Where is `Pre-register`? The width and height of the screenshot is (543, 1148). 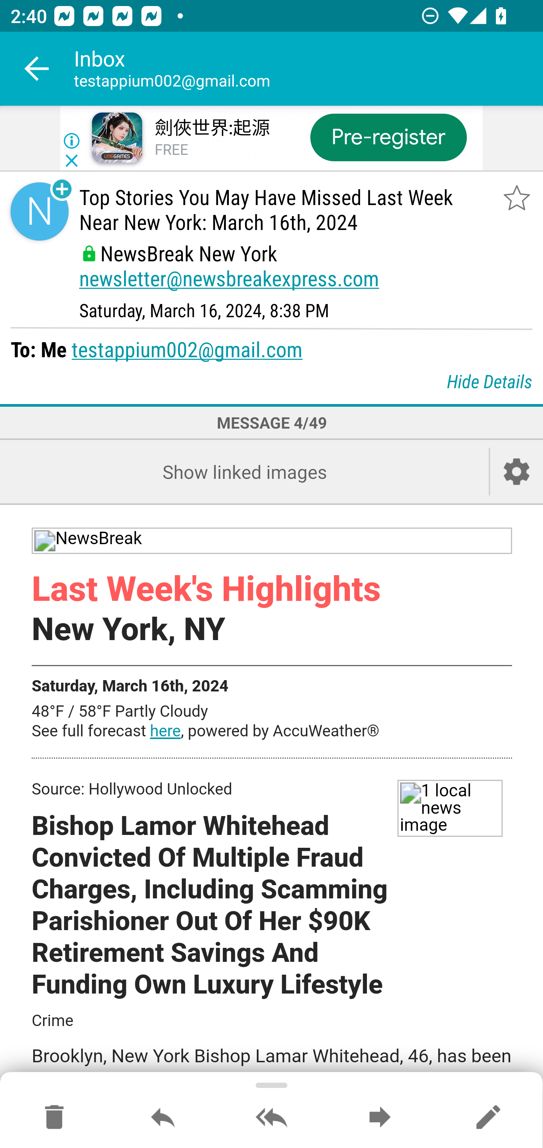 Pre-register is located at coordinates (388, 137).